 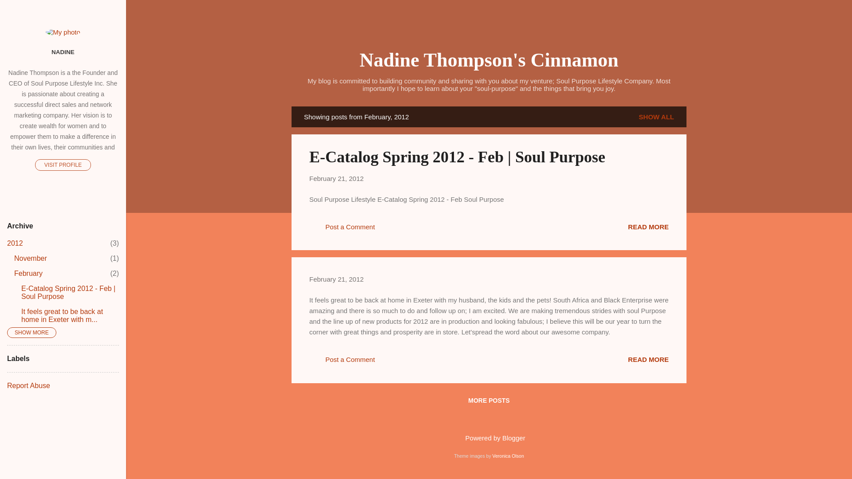 What do you see at coordinates (15, 243) in the screenshot?
I see `Veronica Olson` at bounding box center [15, 243].